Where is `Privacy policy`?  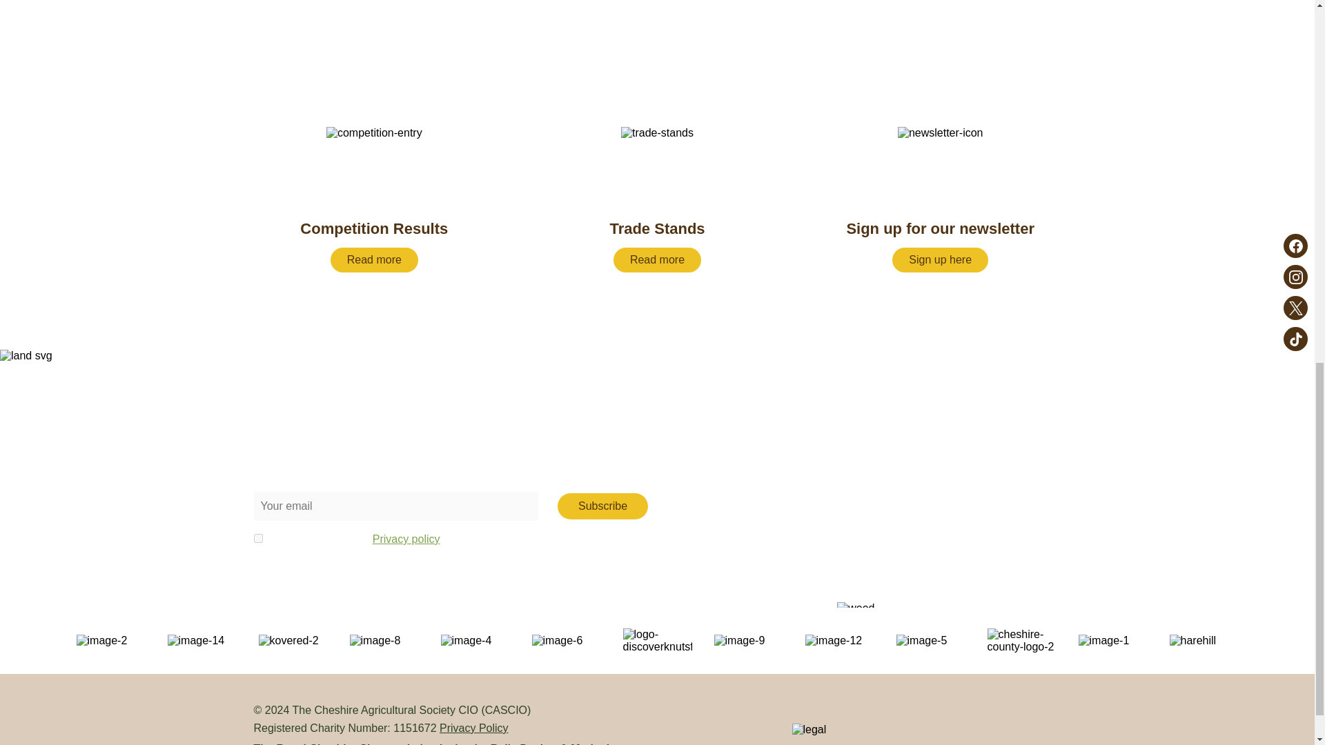
Privacy policy is located at coordinates (406, 539).